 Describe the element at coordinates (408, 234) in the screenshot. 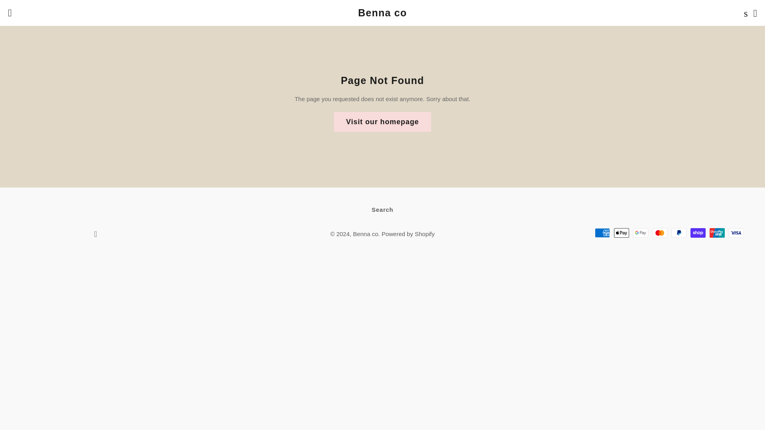

I see `Powered by Shopify` at that location.